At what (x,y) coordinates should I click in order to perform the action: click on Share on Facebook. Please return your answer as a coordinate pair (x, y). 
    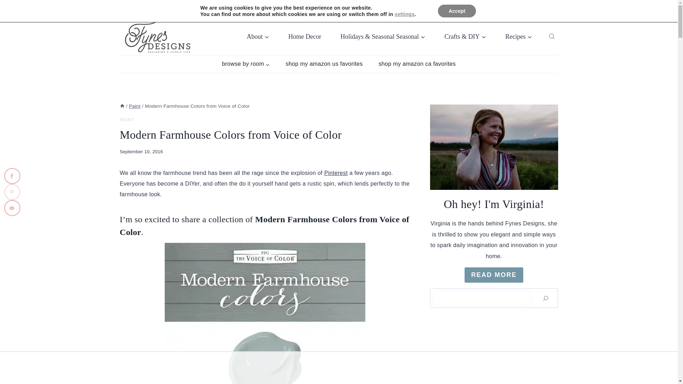
    Looking at the image, I should click on (12, 176).